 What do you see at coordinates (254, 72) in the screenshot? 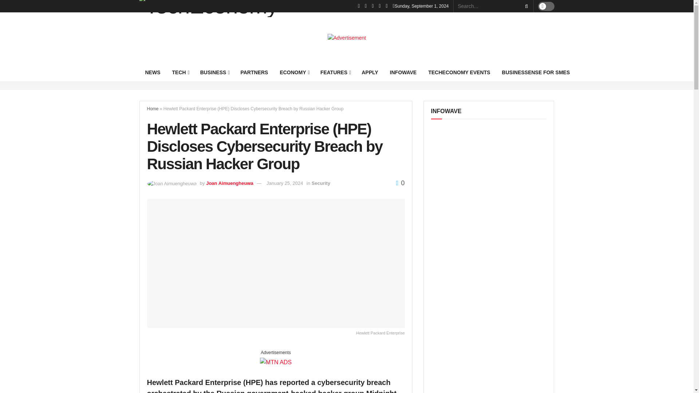
I see `PARTNERS` at bounding box center [254, 72].